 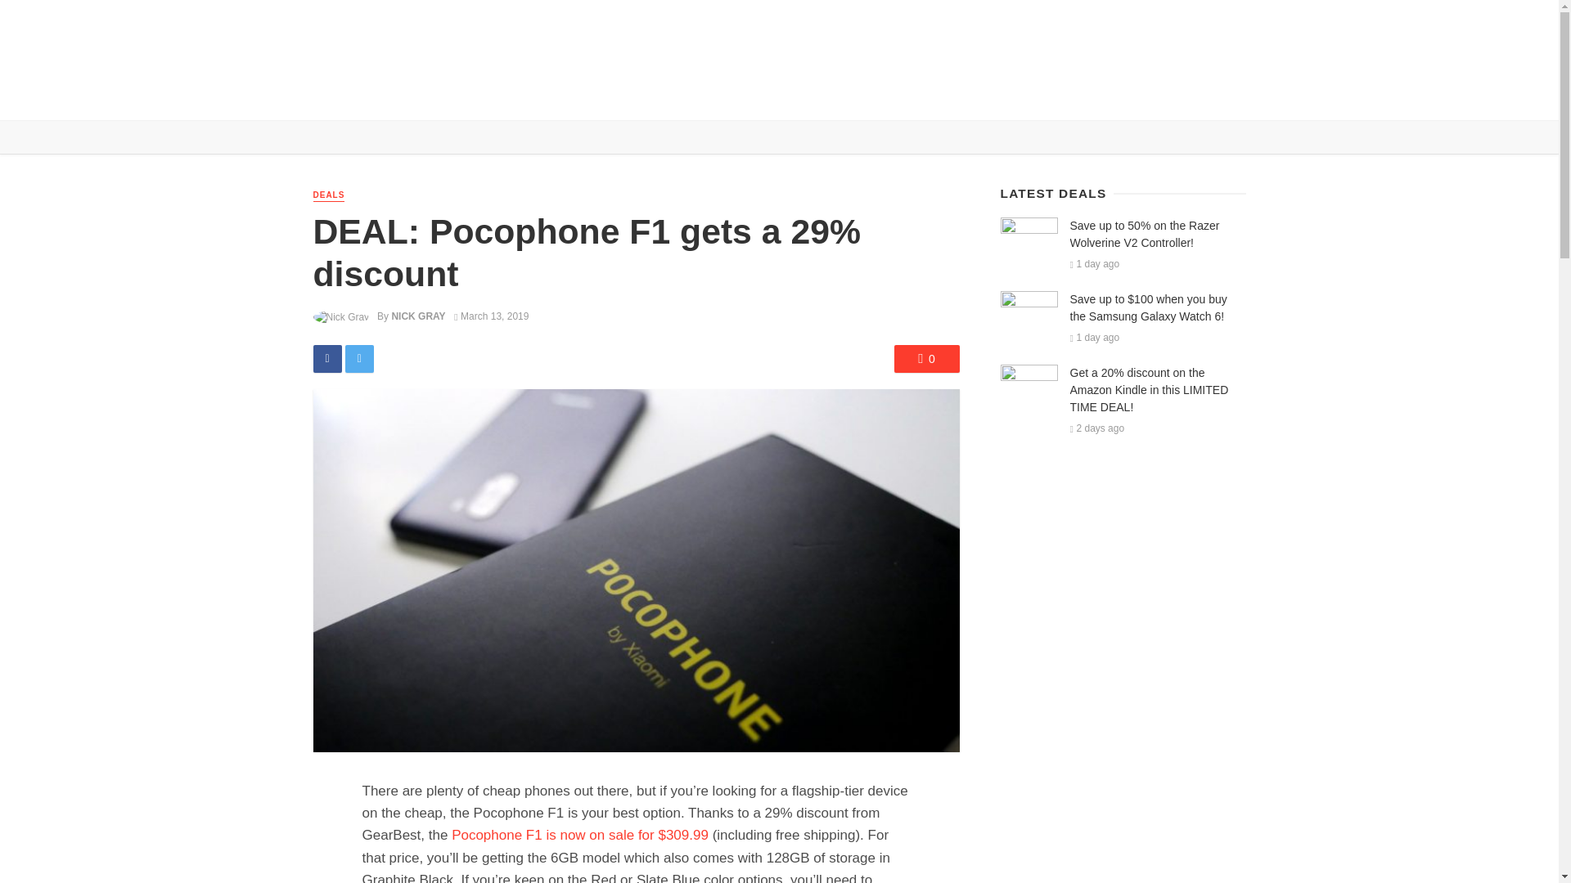 What do you see at coordinates (359, 358) in the screenshot?
I see `Share on Twitter` at bounding box center [359, 358].